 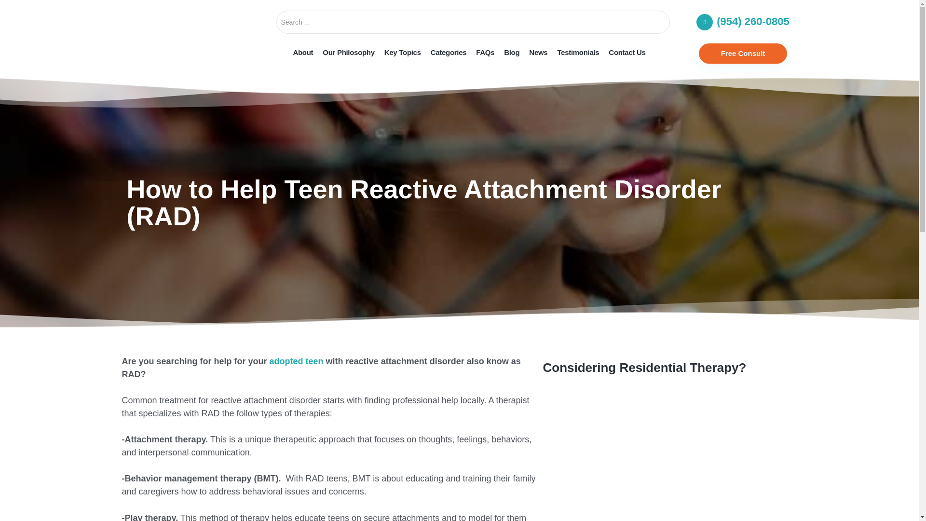 What do you see at coordinates (578, 52) in the screenshot?
I see `Testimonials` at bounding box center [578, 52].